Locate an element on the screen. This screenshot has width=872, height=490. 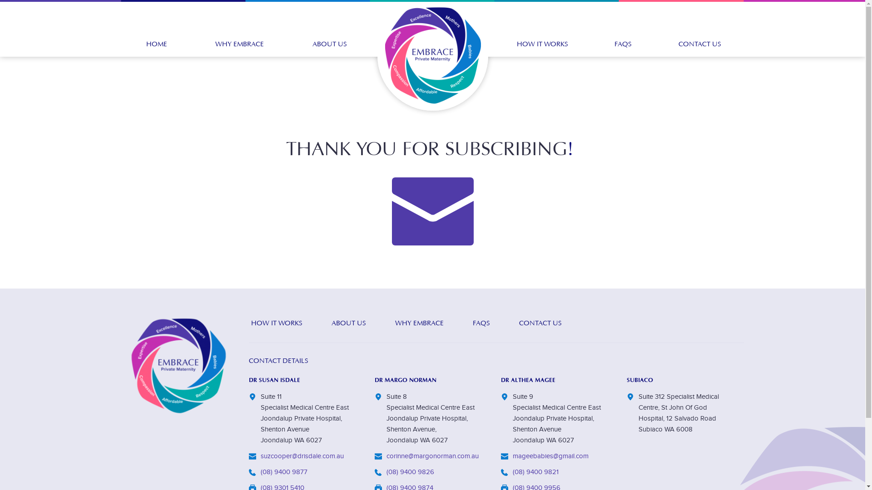
(08) 9400 9826 is located at coordinates (411, 472).